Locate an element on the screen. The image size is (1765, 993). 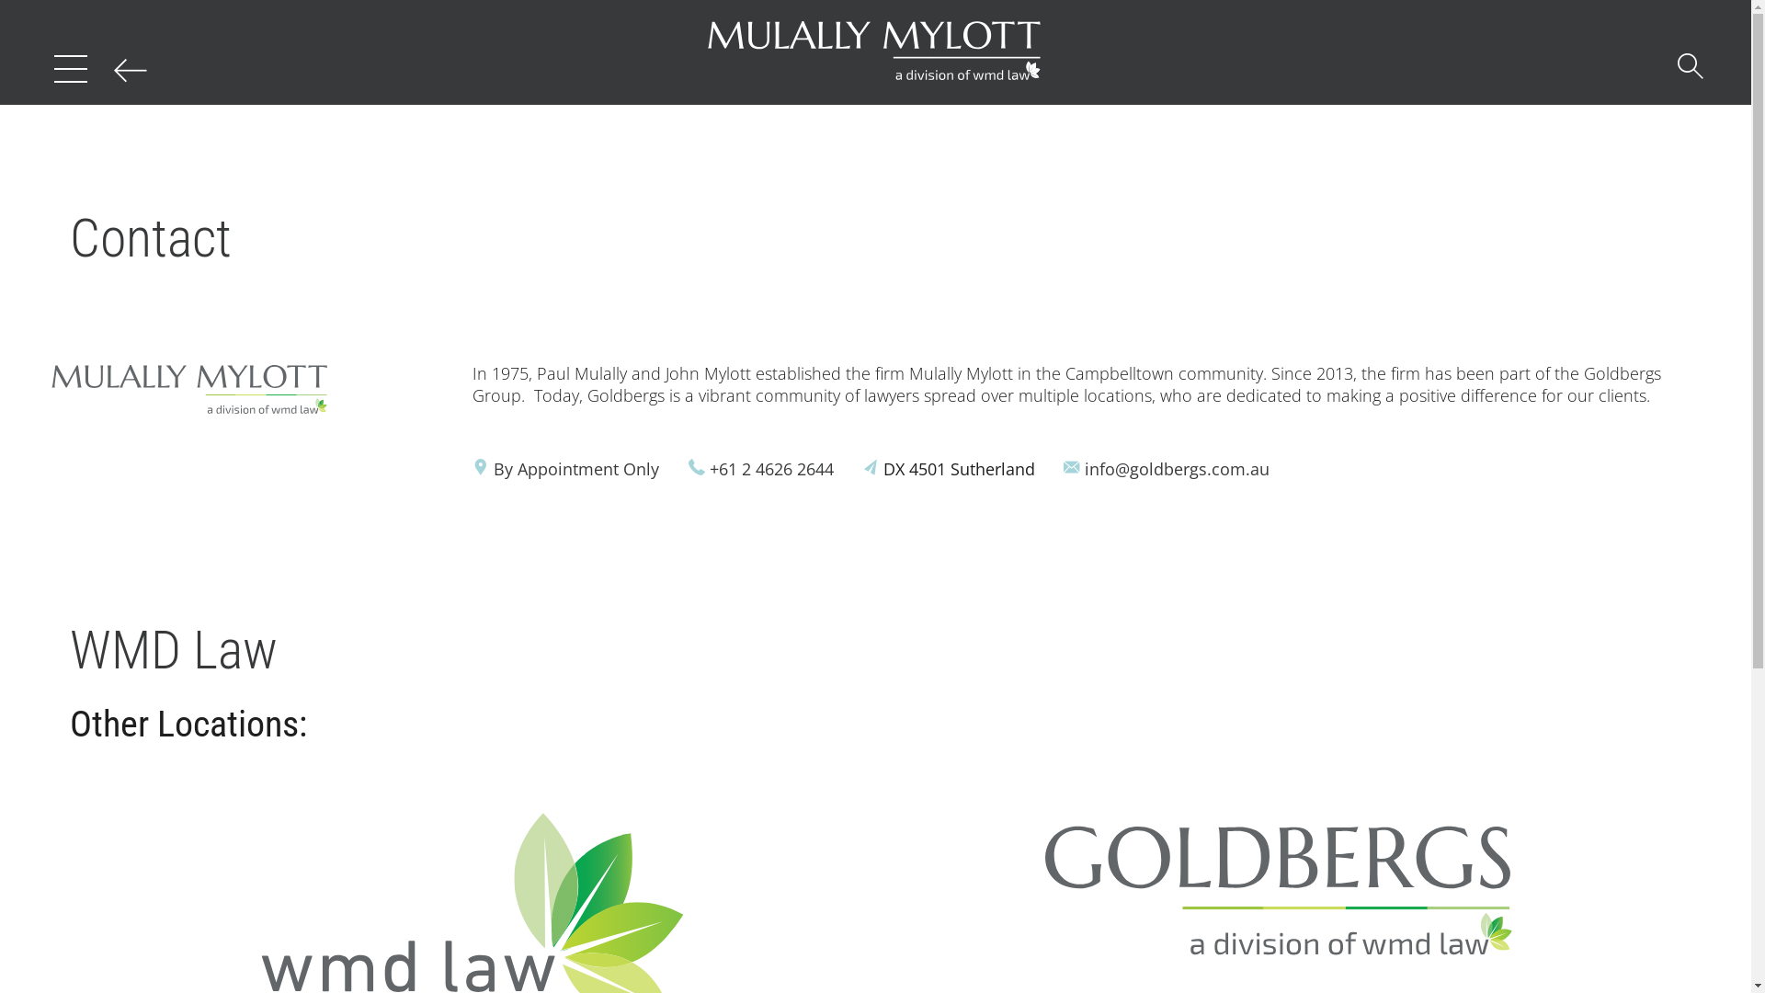
+61 2 4626 2644 is located at coordinates (772, 469).